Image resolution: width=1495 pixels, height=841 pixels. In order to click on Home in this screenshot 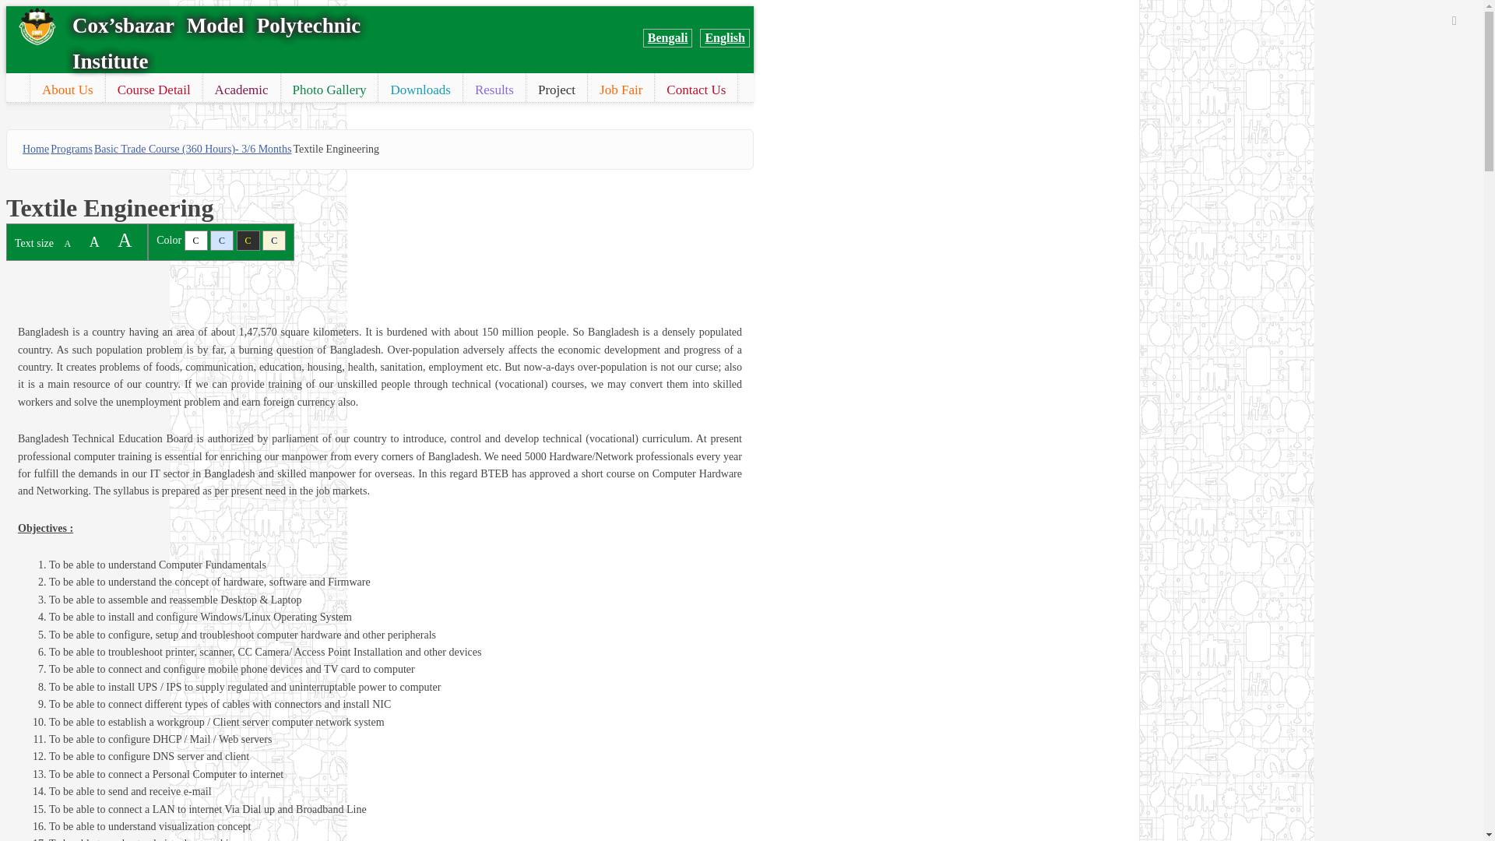, I will do `click(37, 26)`.